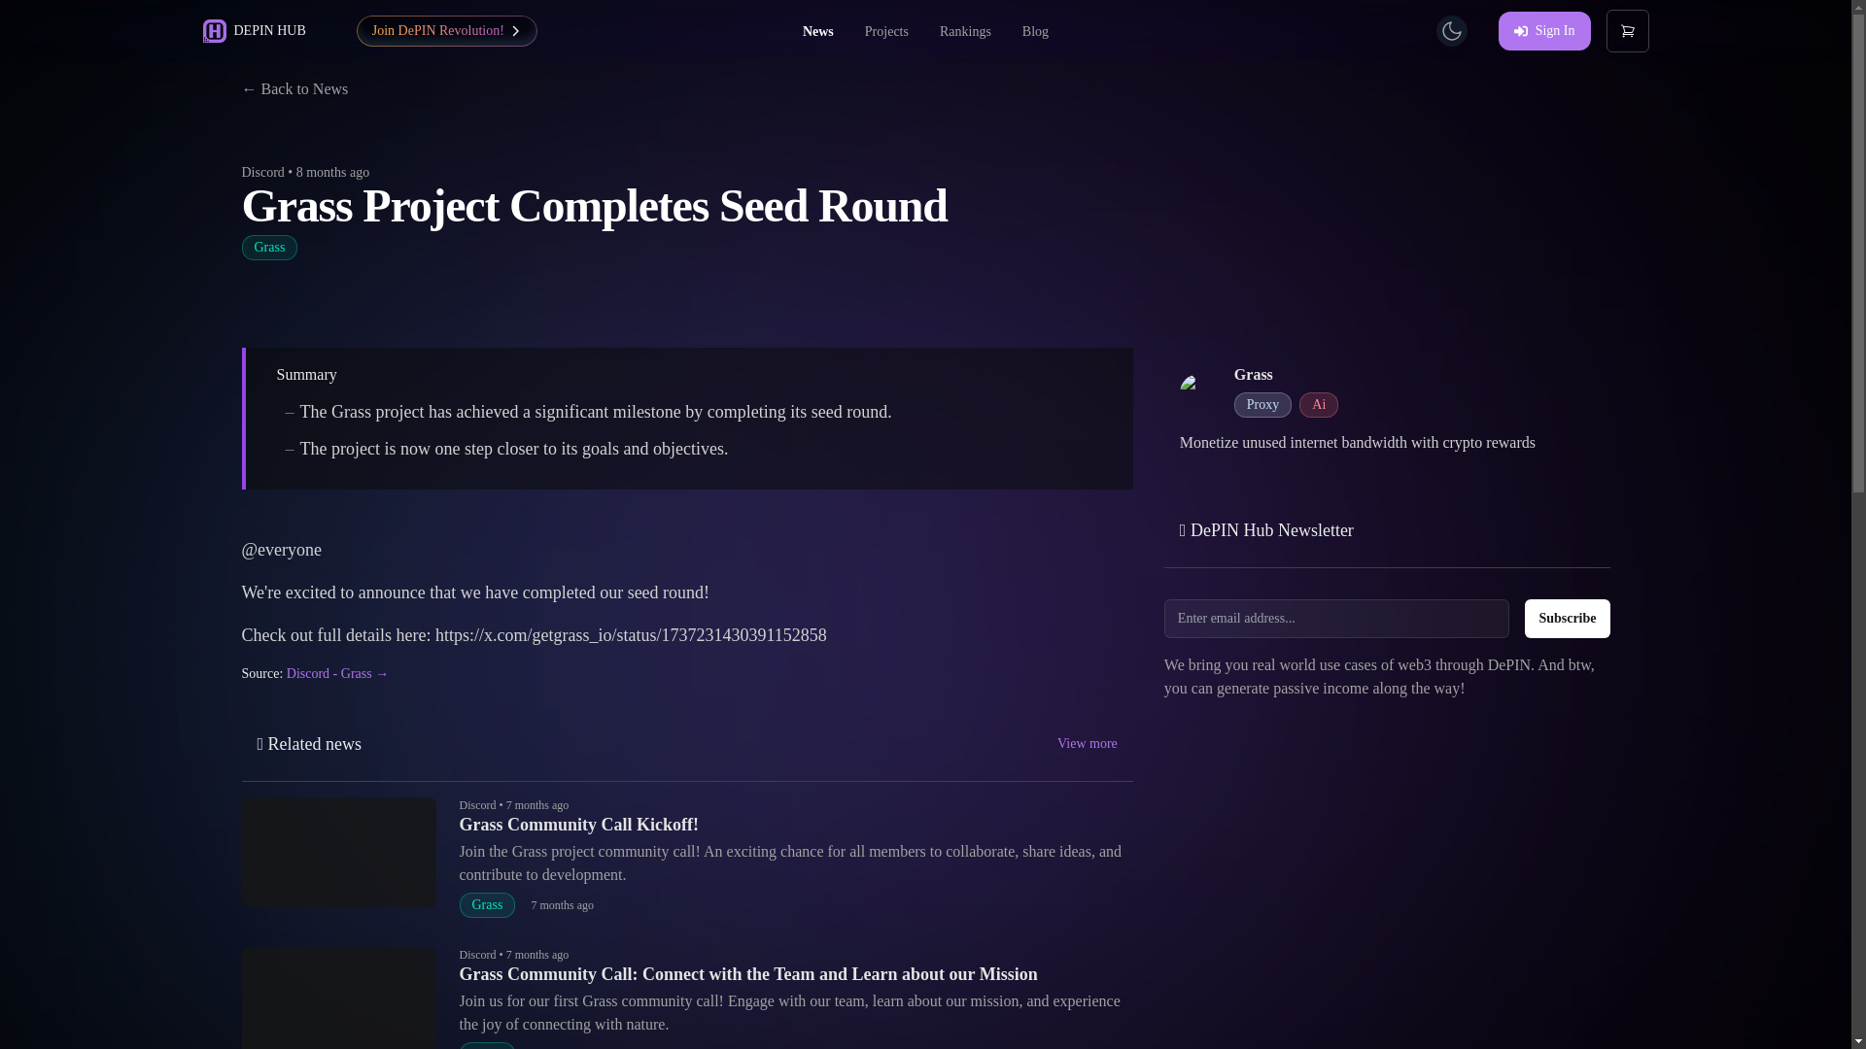 The width and height of the screenshot is (1866, 1049). Describe the element at coordinates (1318, 404) in the screenshot. I see `Ai` at that location.